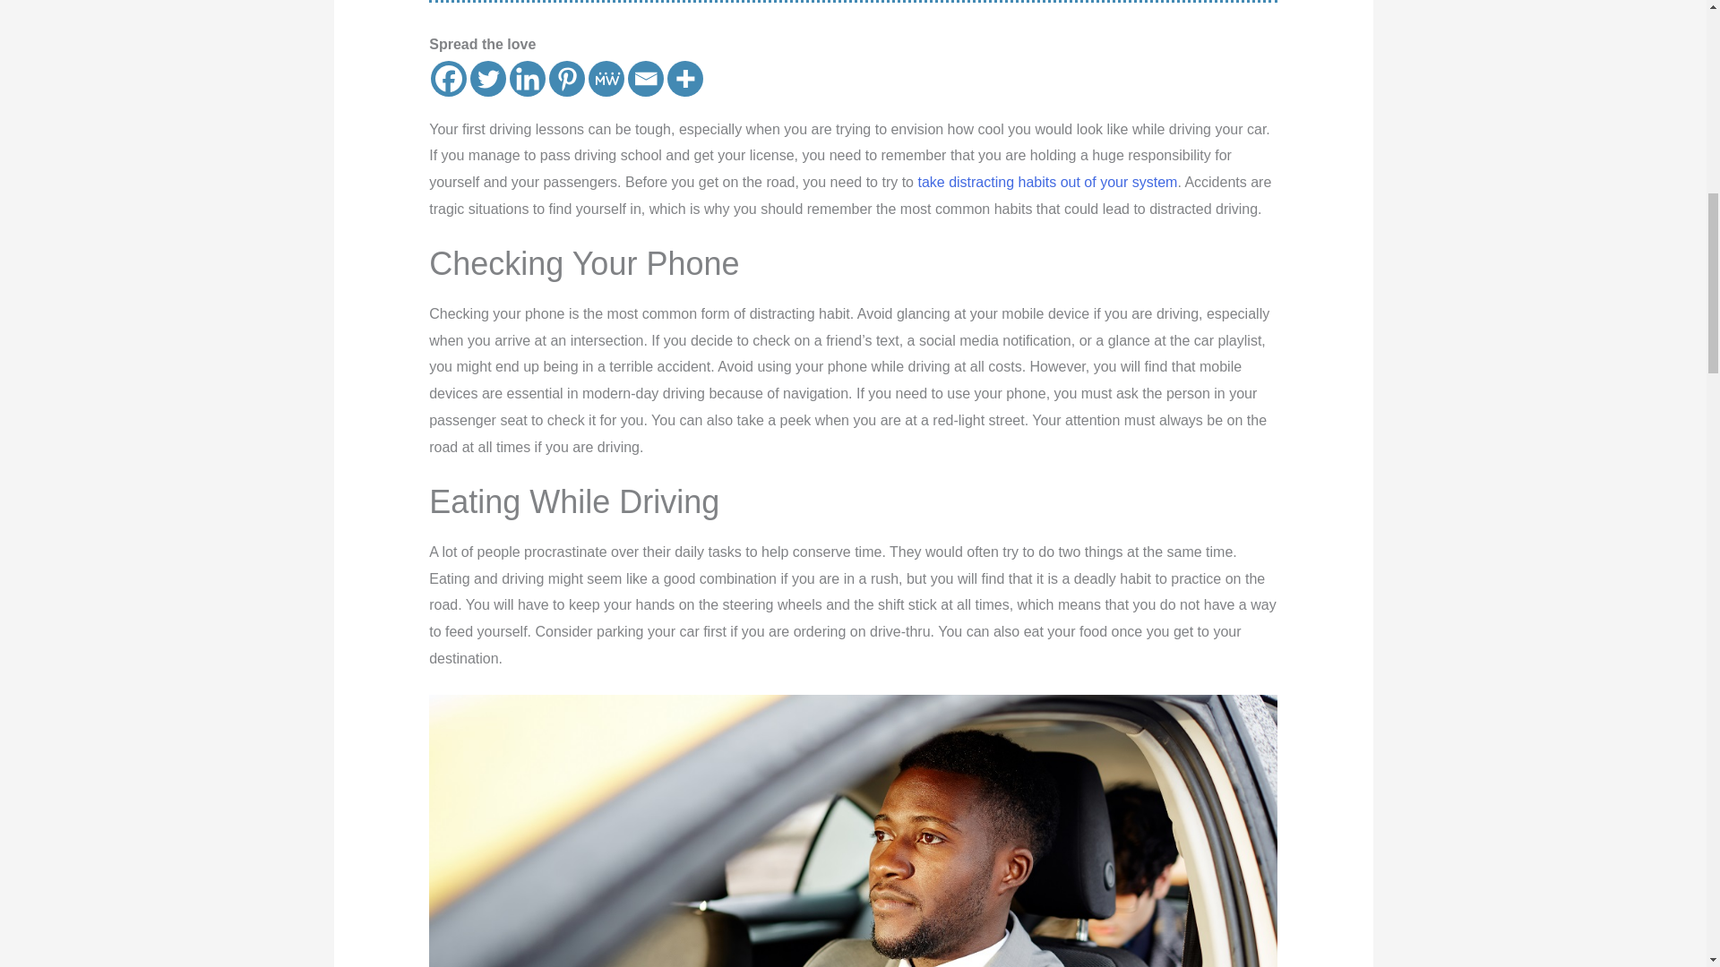  Describe the element at coordinates (487, 79) in the screenshot. I see `Twitter` at that location.